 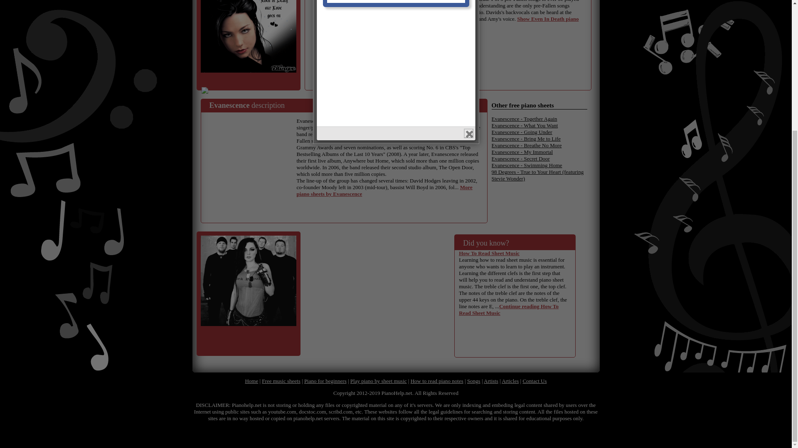 I want to click on Evanescence - Swimming Home, so click(x=526, y=165).